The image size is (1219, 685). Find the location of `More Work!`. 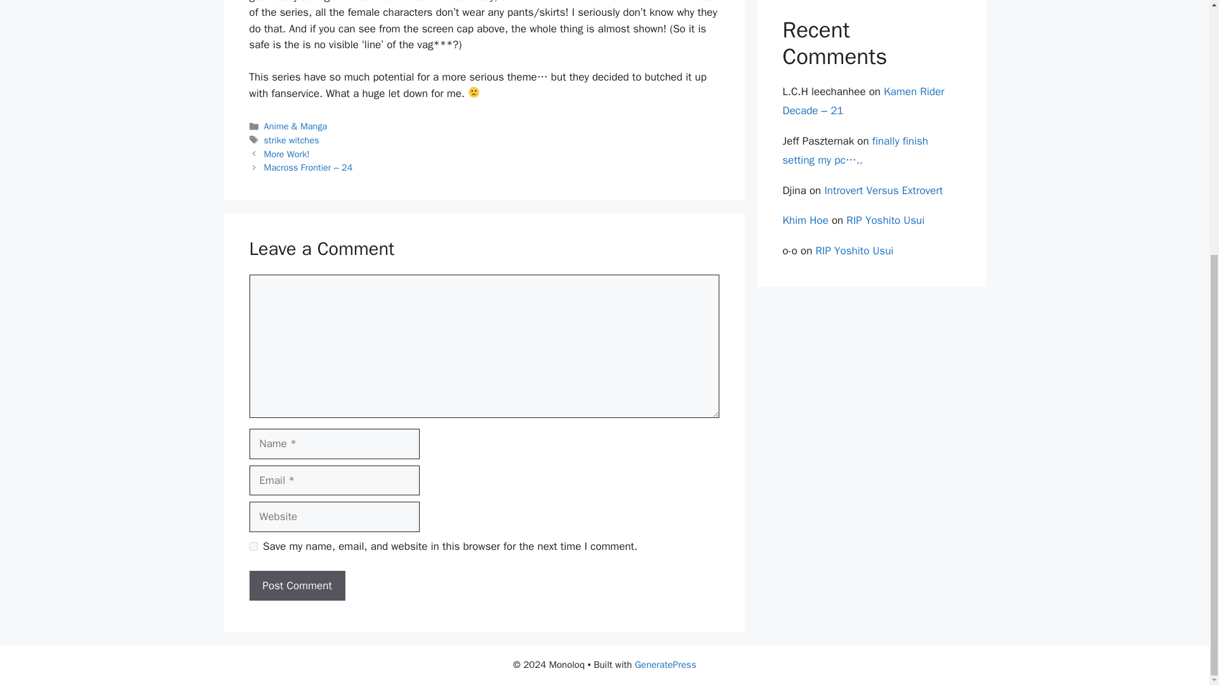

More Work! is located at coordinates (287, 153).